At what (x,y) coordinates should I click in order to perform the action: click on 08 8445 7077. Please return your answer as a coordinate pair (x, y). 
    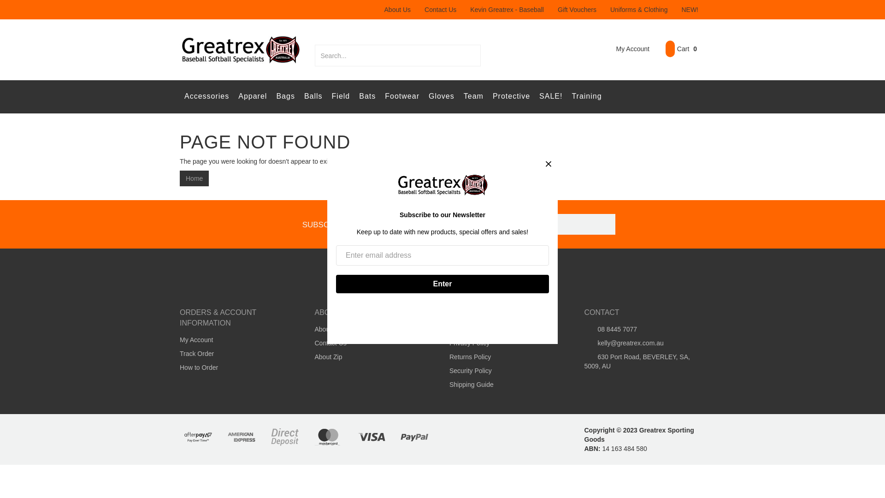
    Looking at the image, I should click on (641, 329).